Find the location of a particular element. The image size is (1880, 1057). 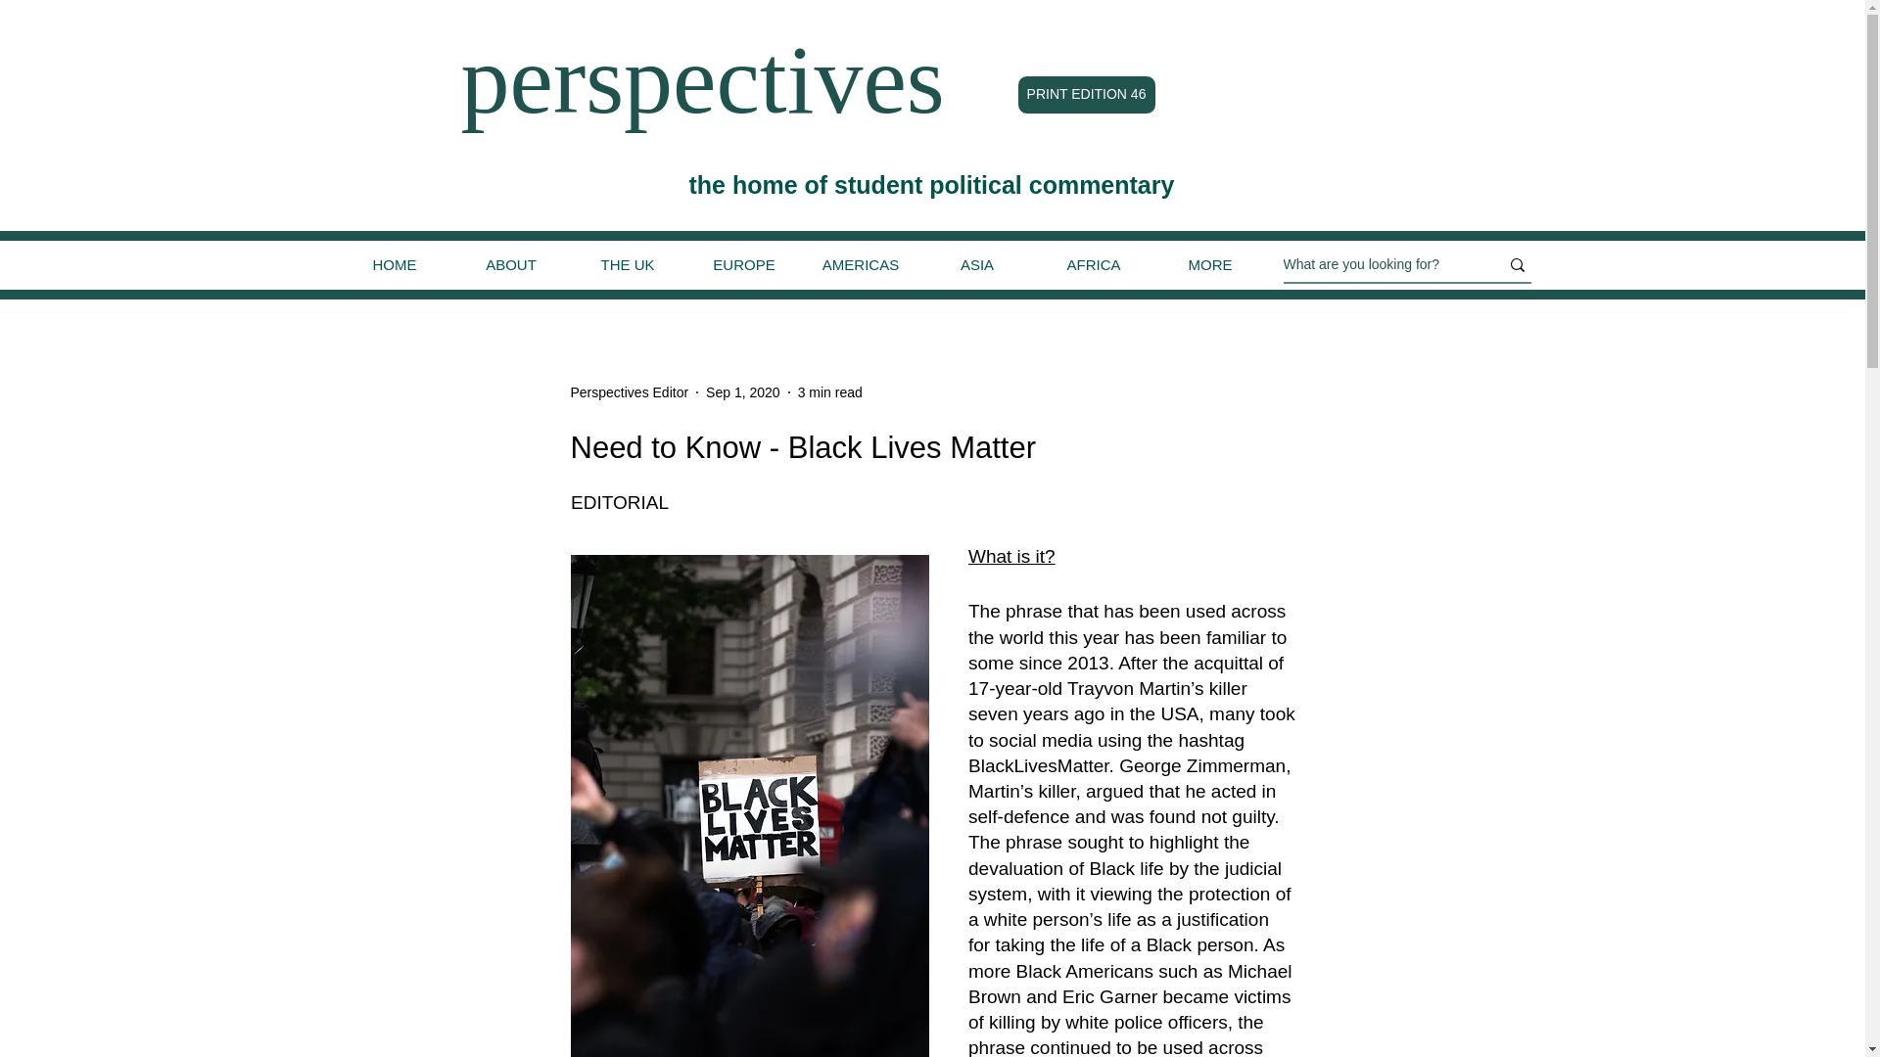

Sep 1, 2020 is located at coordinates (742, 391).